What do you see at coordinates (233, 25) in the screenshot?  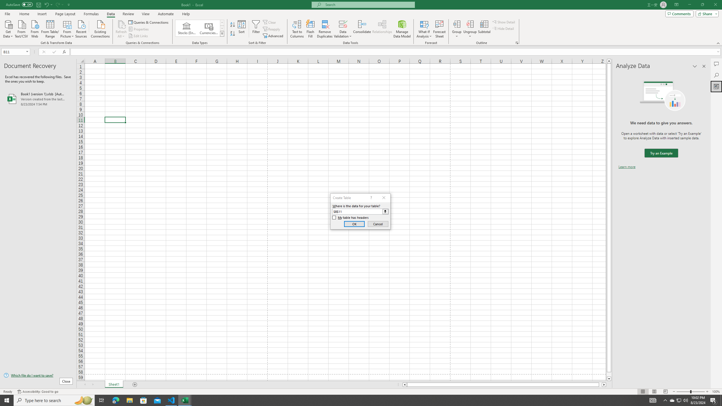 I see `Sort A to Z` at bounding box center [233, 25].